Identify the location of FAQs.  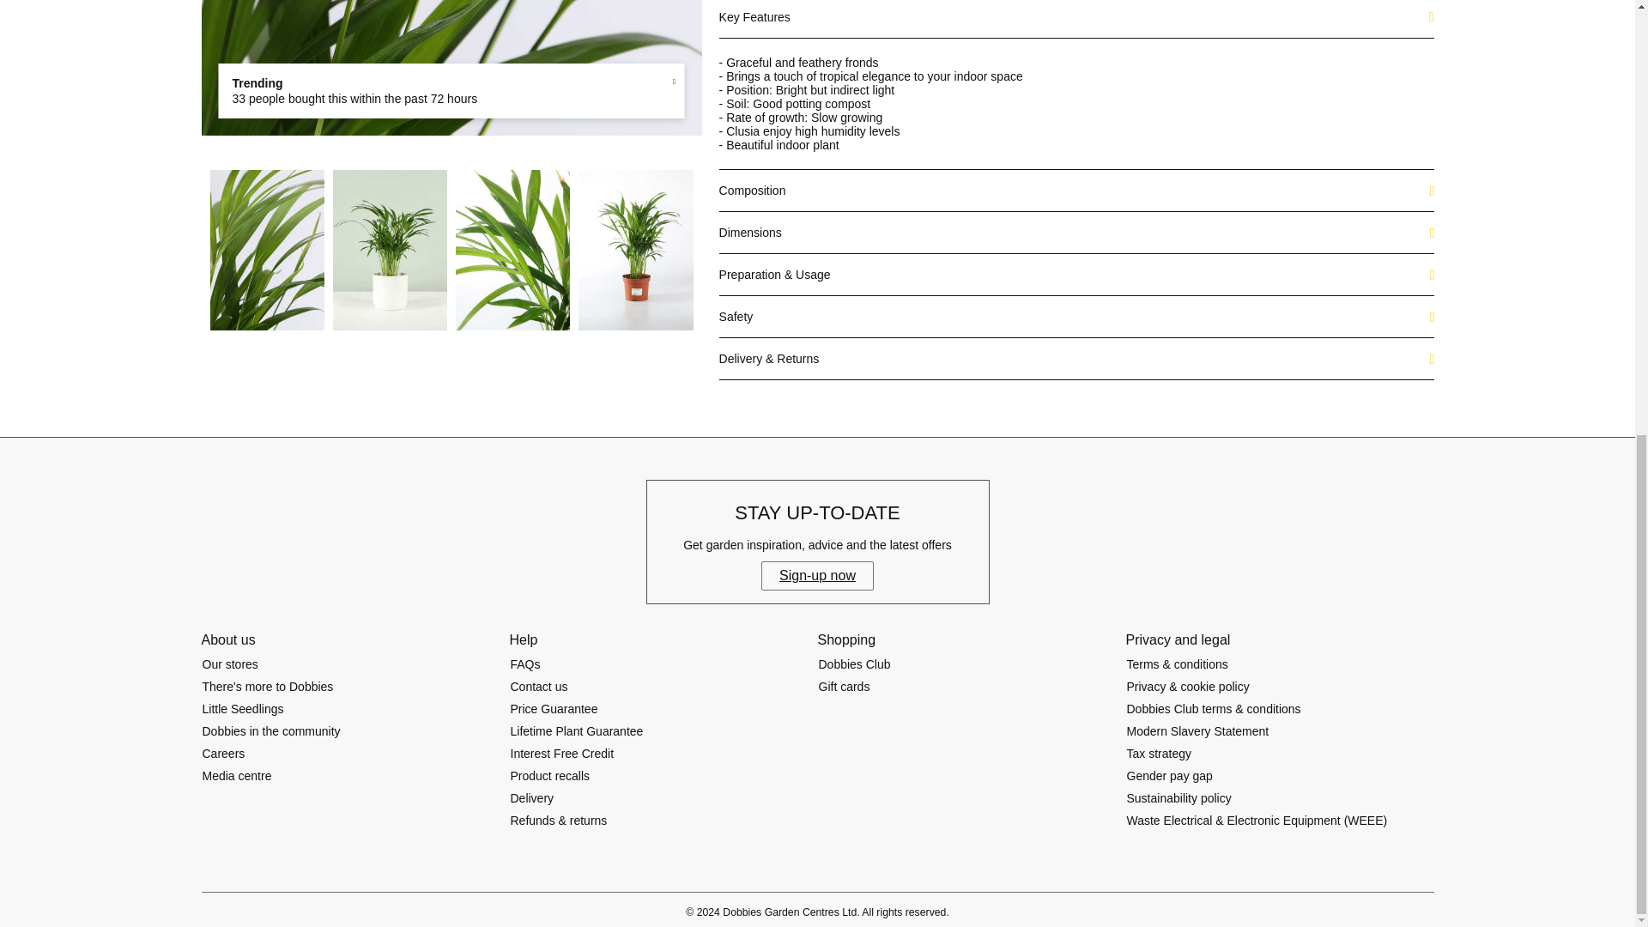
(525, 664).